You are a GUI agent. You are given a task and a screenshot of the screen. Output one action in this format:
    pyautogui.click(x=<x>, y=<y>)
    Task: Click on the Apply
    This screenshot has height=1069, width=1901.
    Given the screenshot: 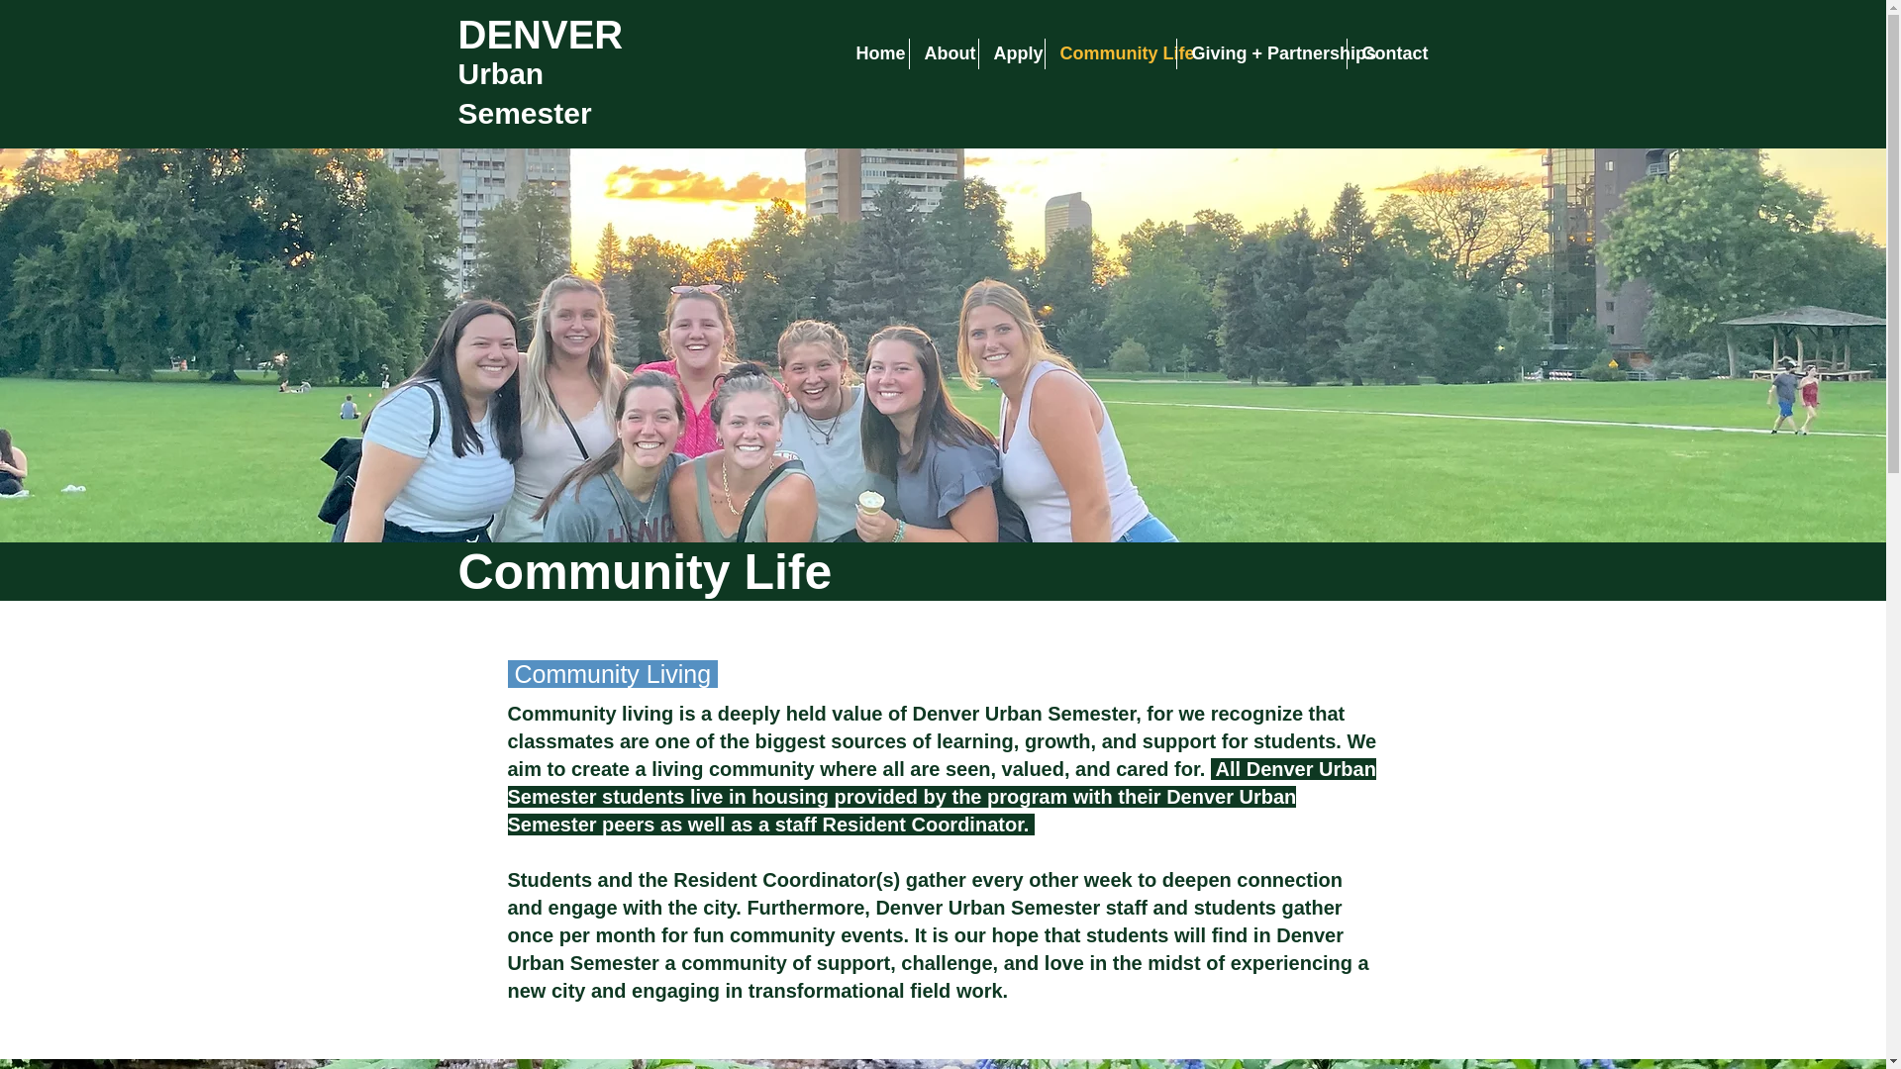 What is the action you would take?
    pyautogui.click(x=1011, y=53)
    